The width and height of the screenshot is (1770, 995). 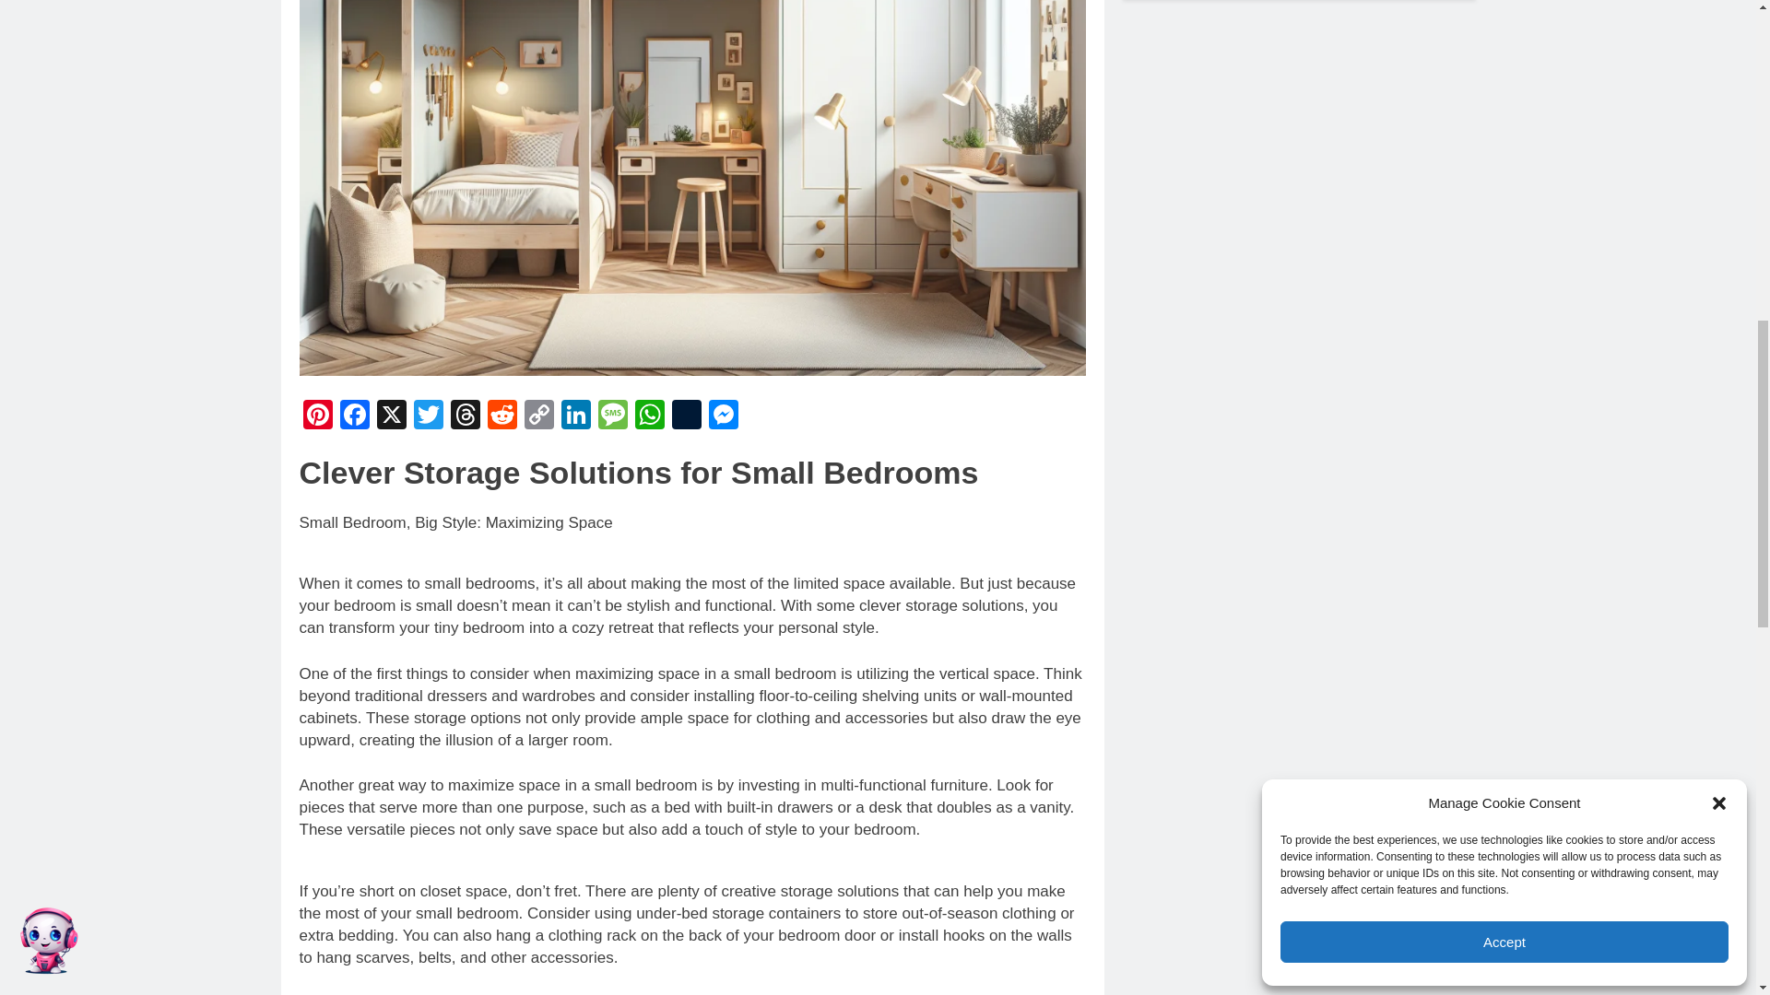 I want to click on Reddit, so click(x=501, y=416).